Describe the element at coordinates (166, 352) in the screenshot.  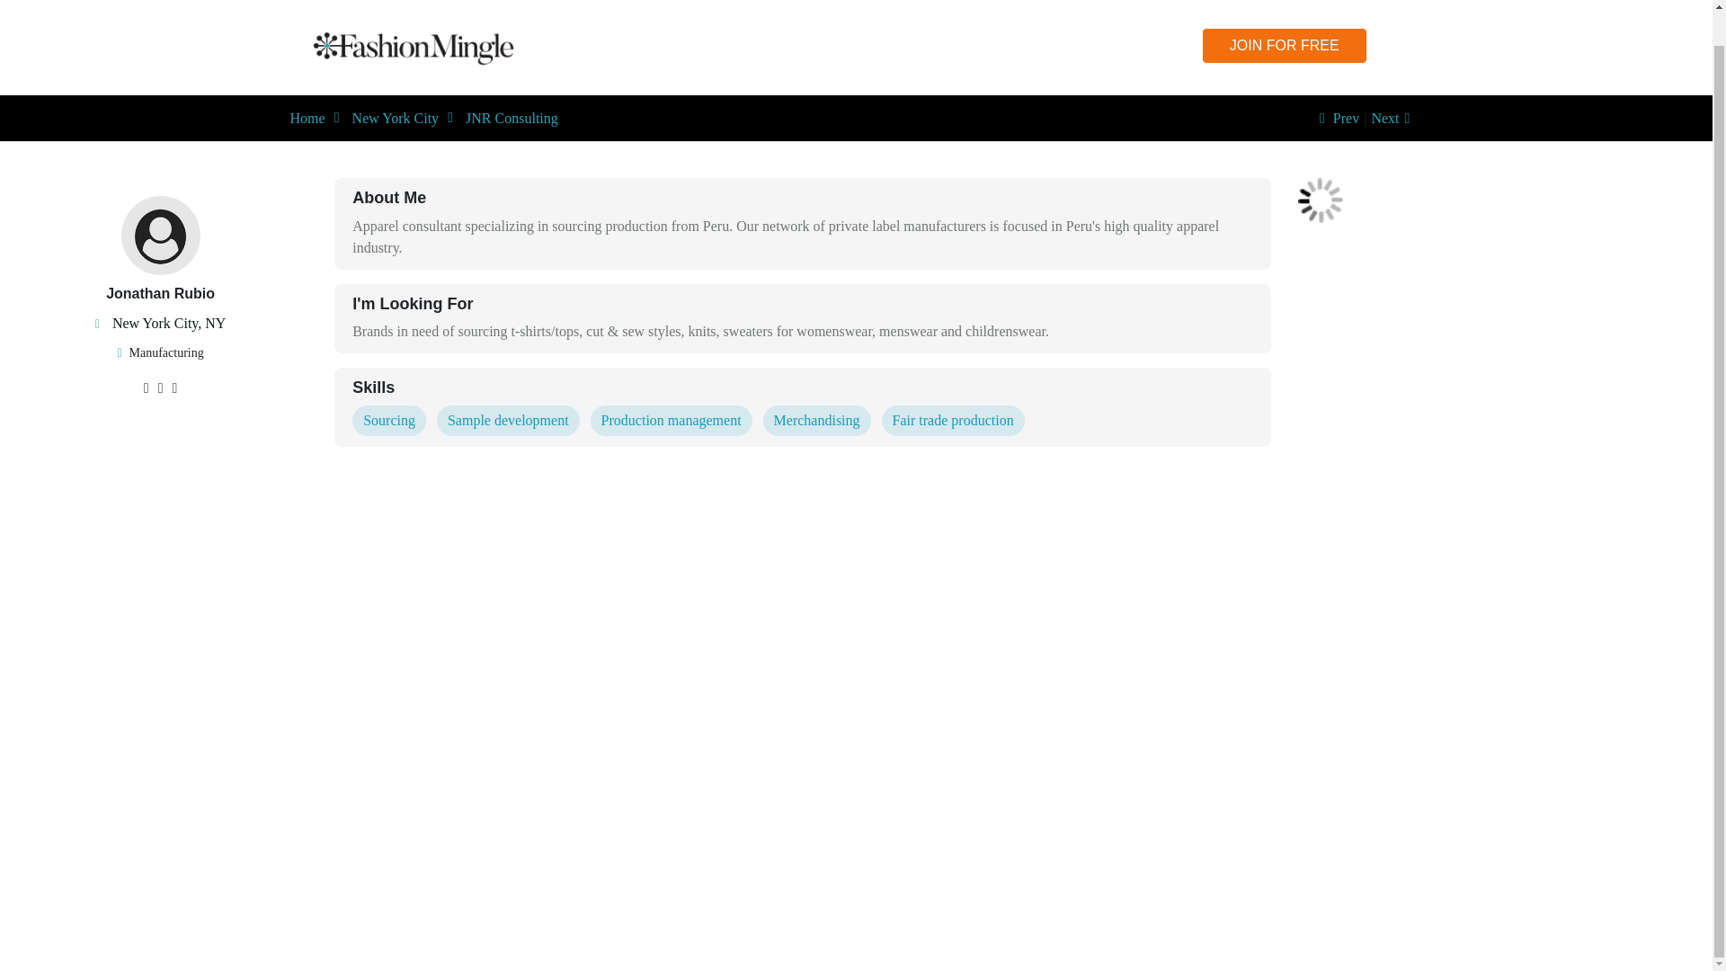
I see `Manufacturing` at that location.